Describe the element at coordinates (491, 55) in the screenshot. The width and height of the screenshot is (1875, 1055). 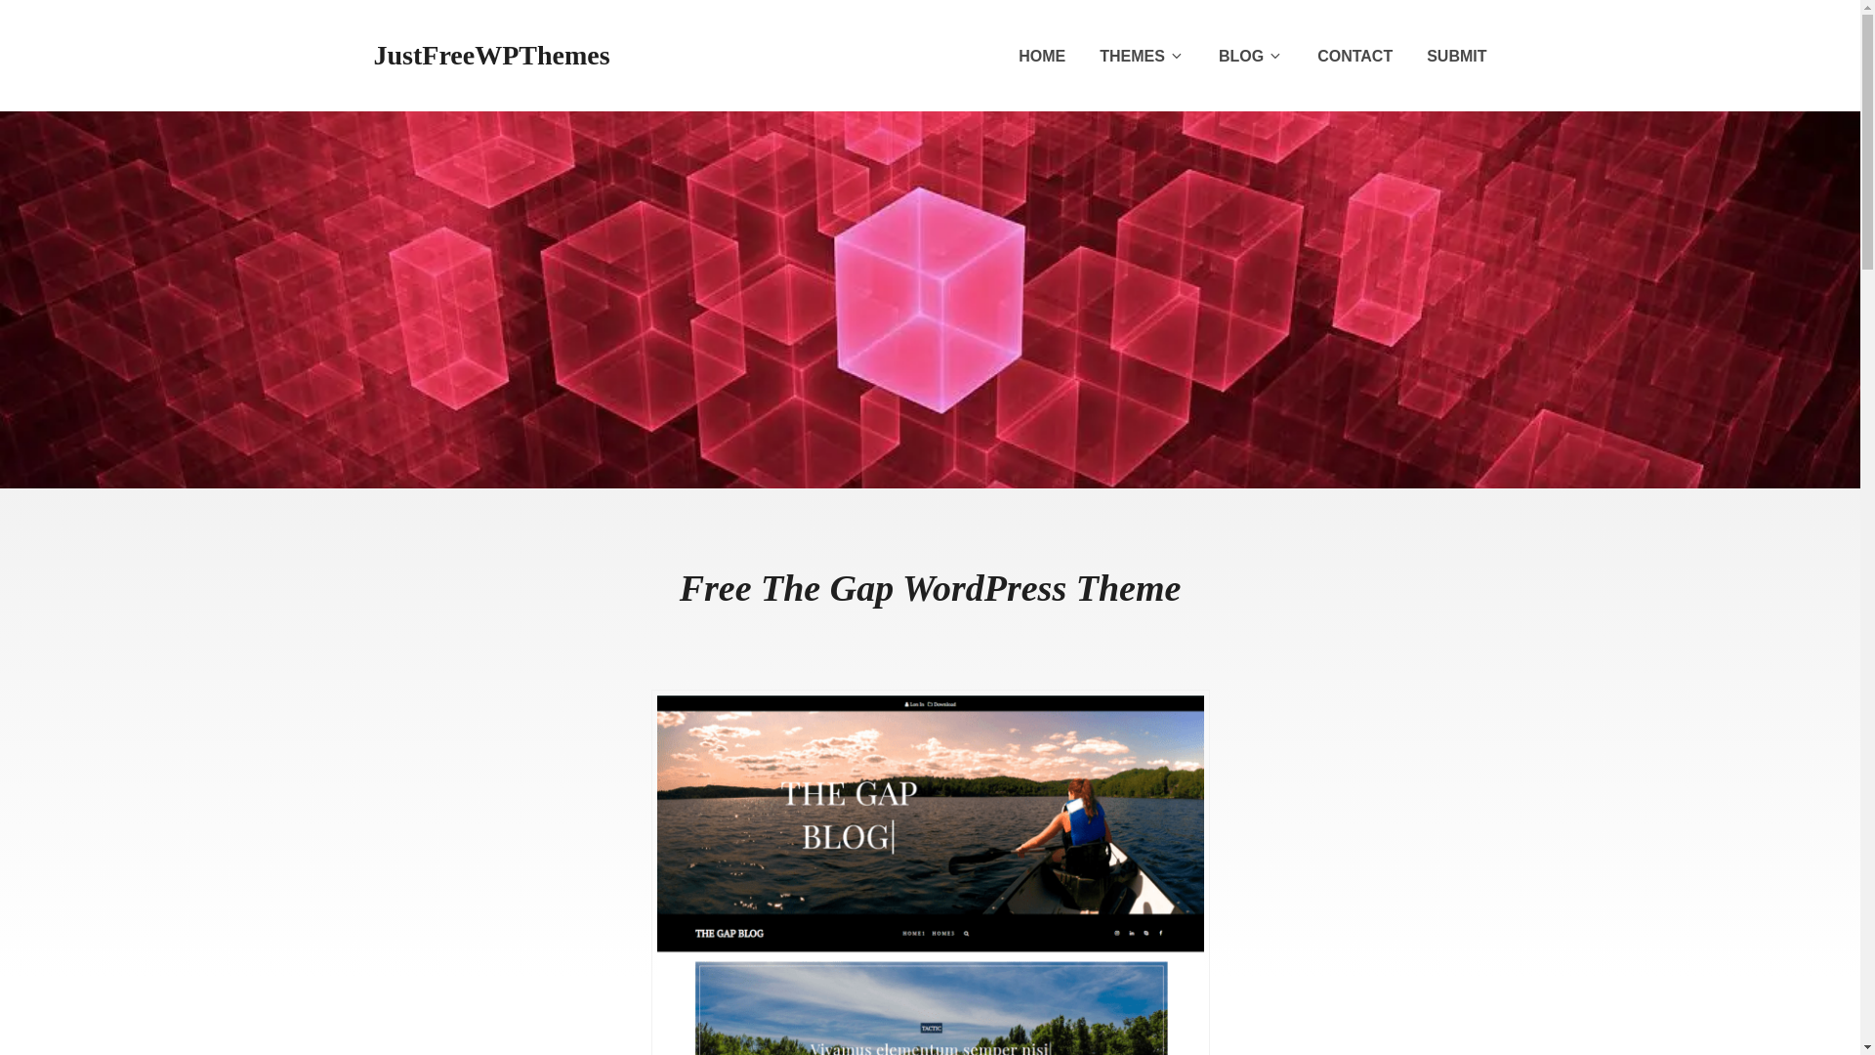
I see `JustFreeWPThemes` at that location.